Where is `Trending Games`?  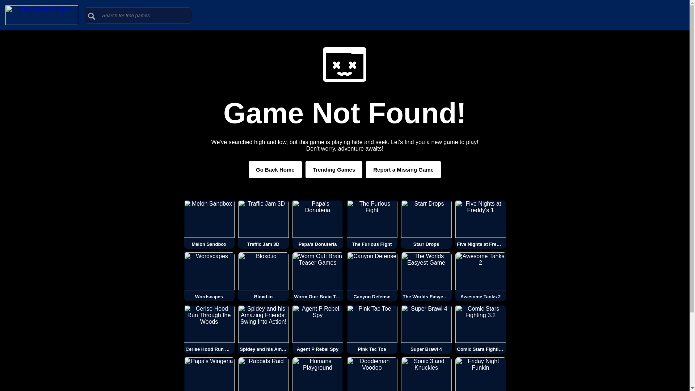
Trending Games is located at coordinates (334, 169).